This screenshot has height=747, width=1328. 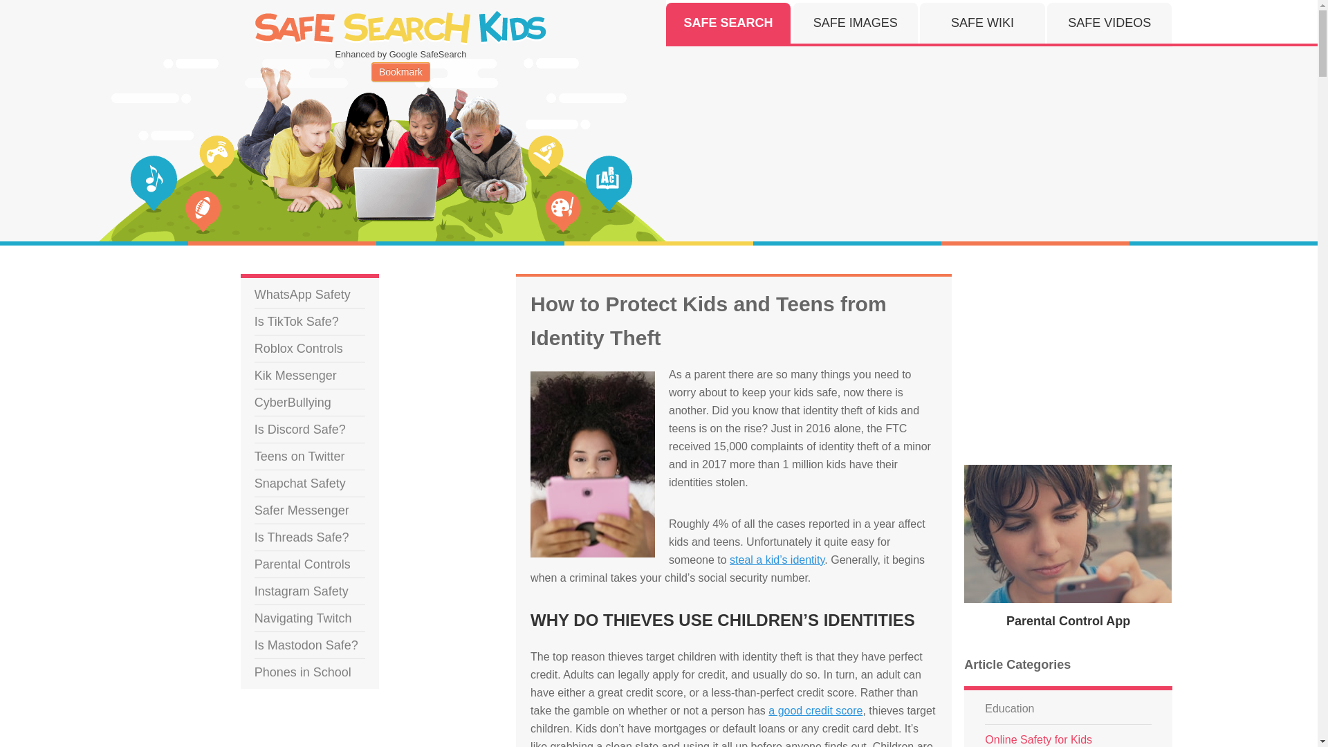 What do you see at coordinates (401, 71) in the screenshot?
I see `Bookmark` at bounding box center [401, 71].